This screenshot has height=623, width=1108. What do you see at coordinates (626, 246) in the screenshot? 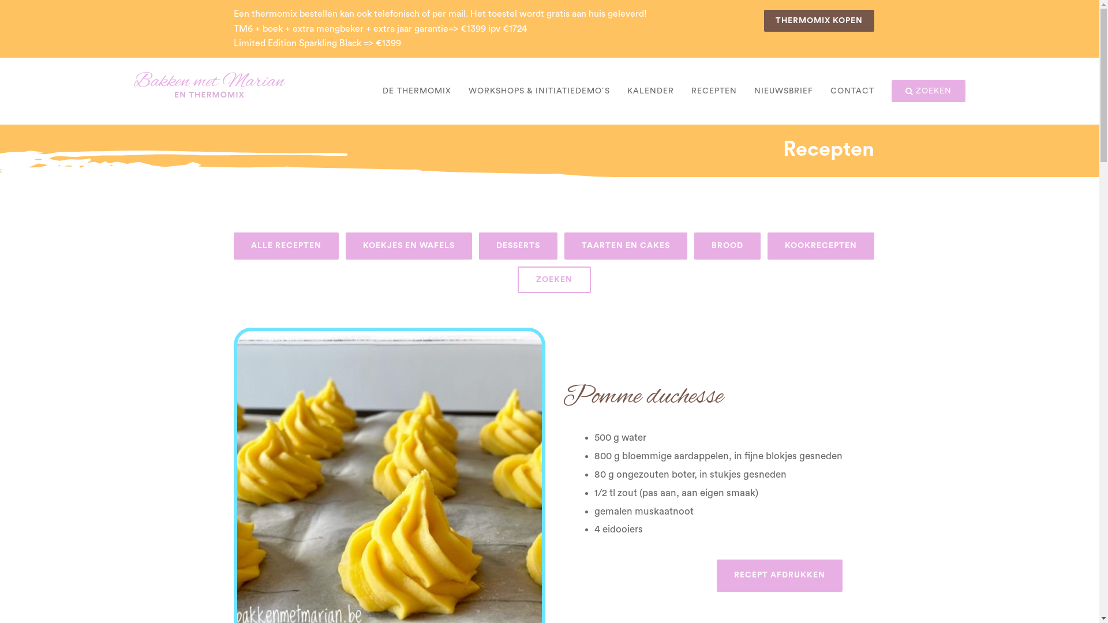
I see `TAARTEN EN CAKES` at bounding box center [626, 246].